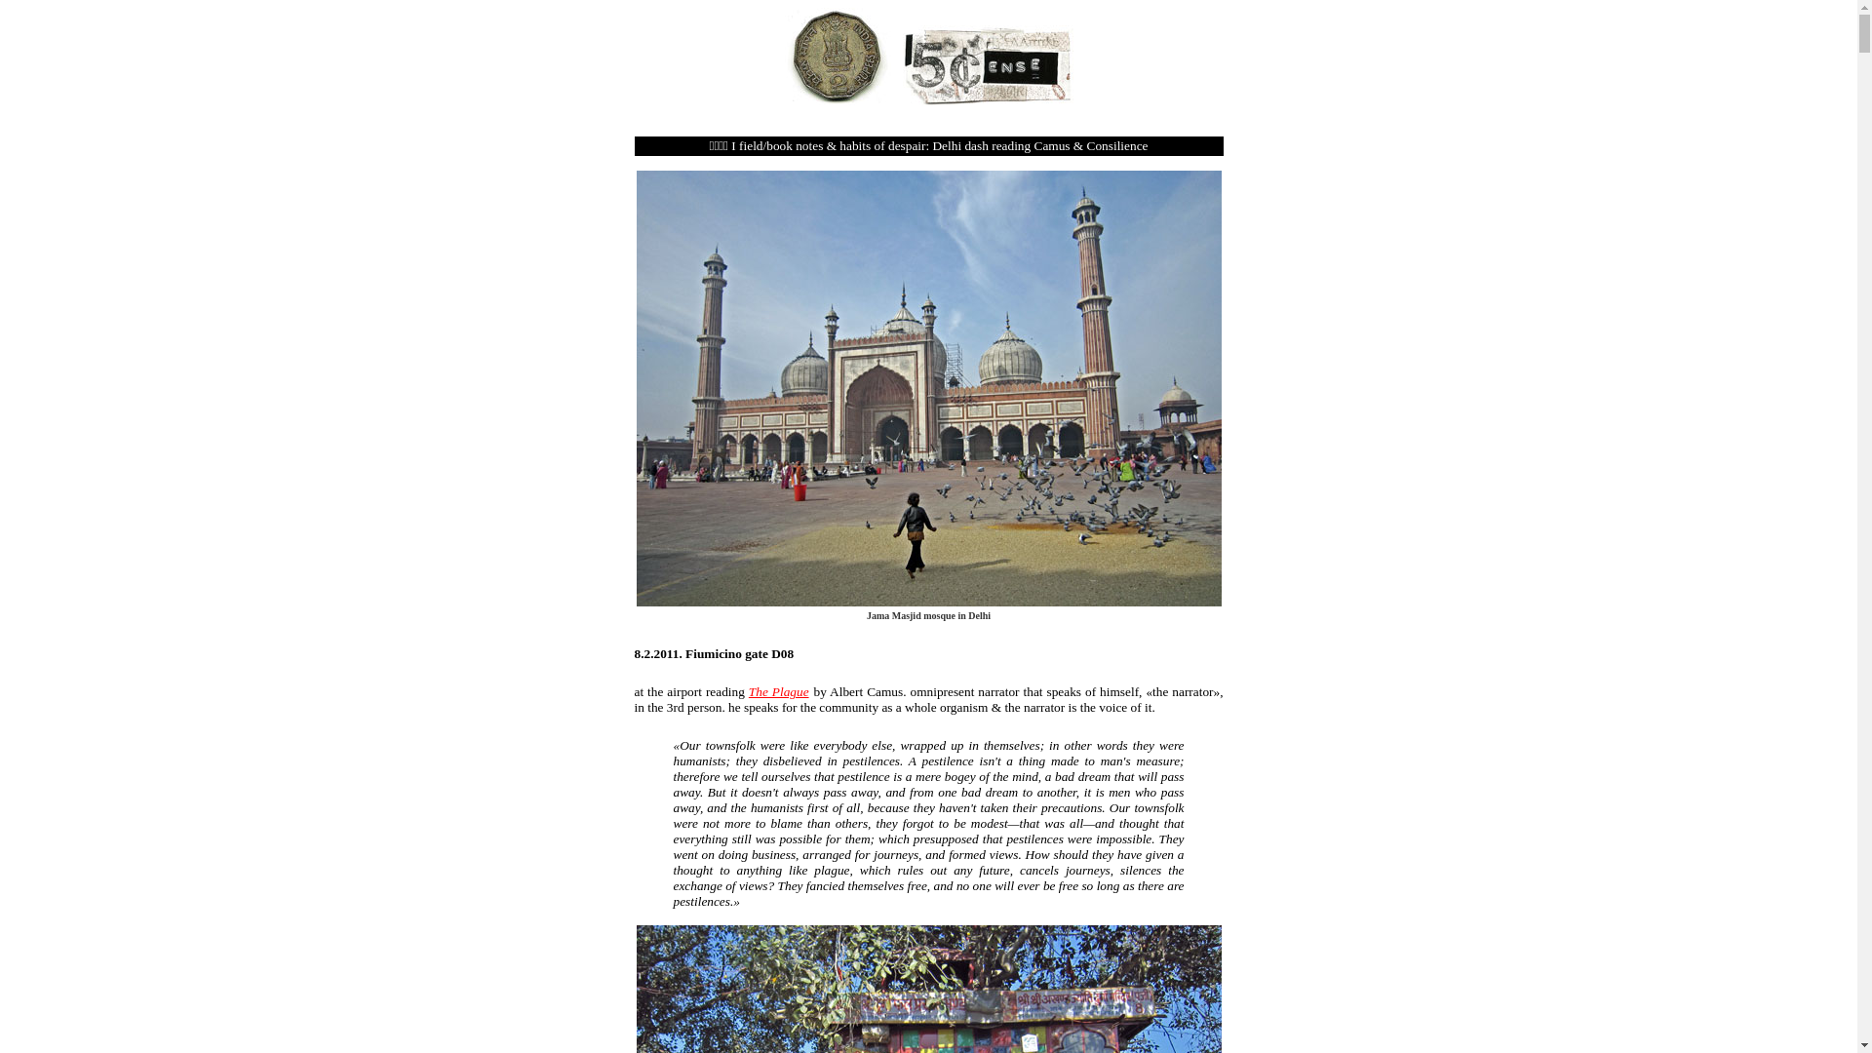  Describe the element at coordinates (778, 692) in the screenshot. I see `The Plague` at that location.